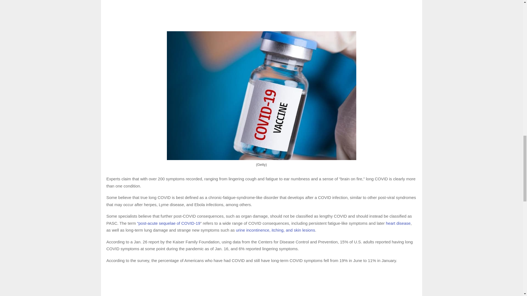 The image size is (527, 296). I want to click on urine incontinence, itching, and skin lesions, so click(275, 230).